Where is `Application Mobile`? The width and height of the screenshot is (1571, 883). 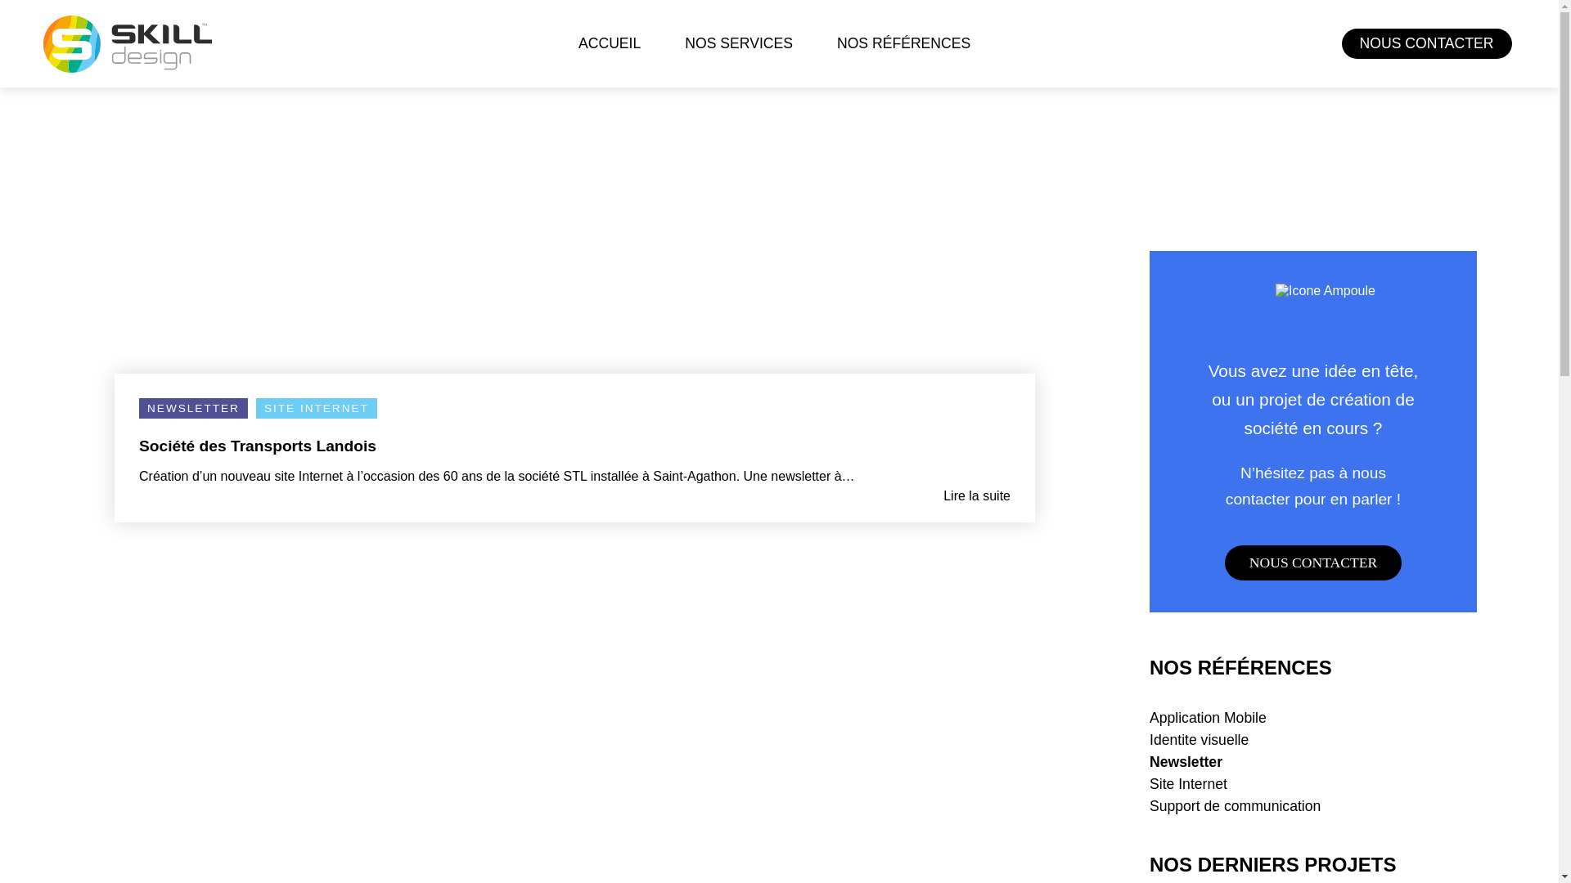
Application Mobile is located at coordinates (1208, 718).